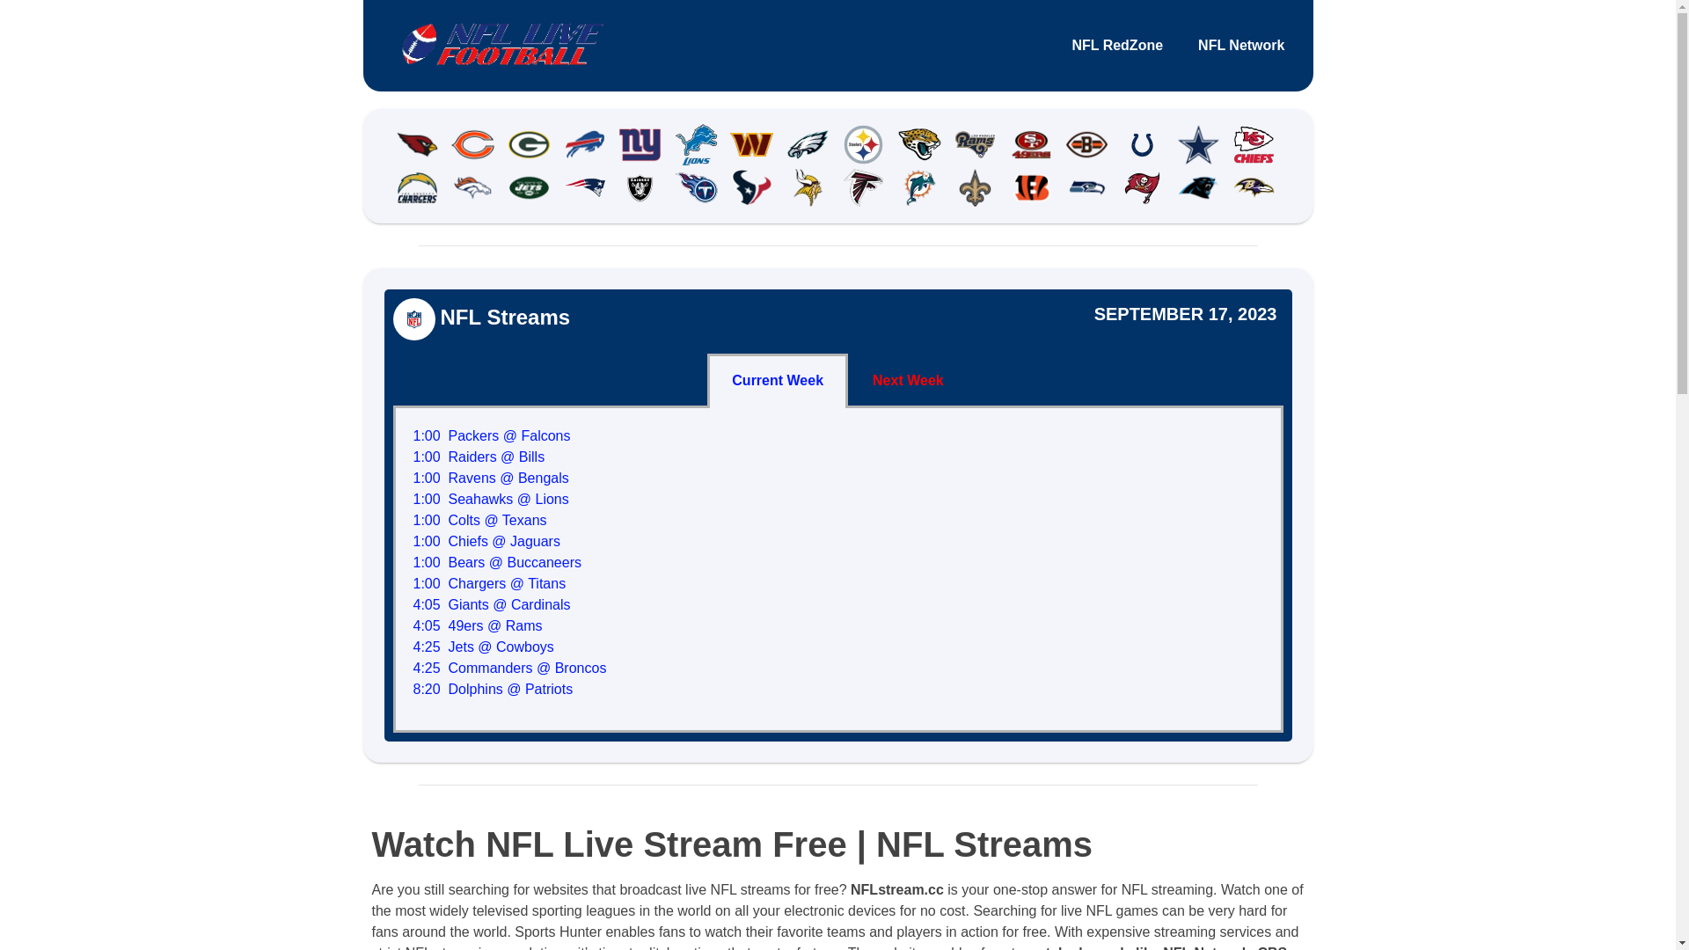 Image resolution: width=1689 pixels, height=950 pixels. Describe the element at coordinates (496, 626) in the screenshot. I see `49ers @ Rams` at that location.